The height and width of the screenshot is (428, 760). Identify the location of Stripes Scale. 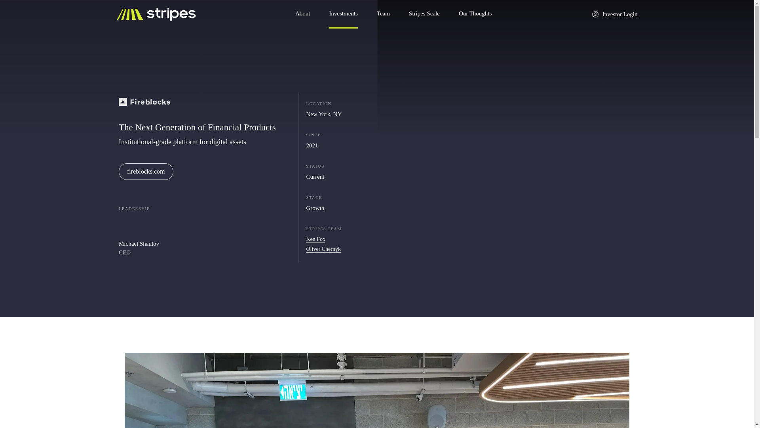
(424, 14).